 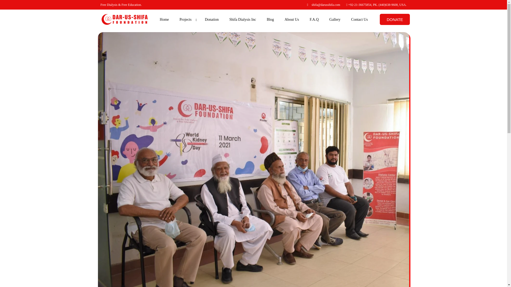 What do you see at coordinates (291, 19) in the screenshot?
I see `About Us` at bounding box center [291, 19].